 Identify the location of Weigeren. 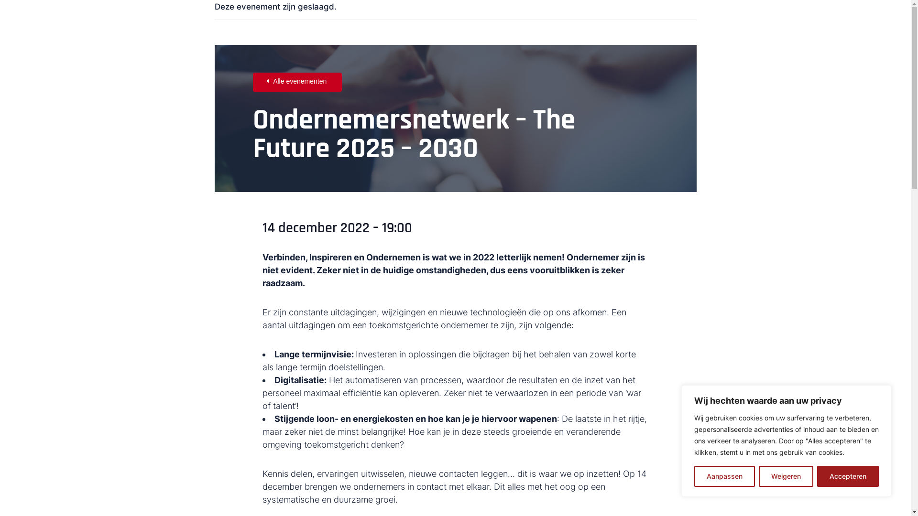
(786, 476).